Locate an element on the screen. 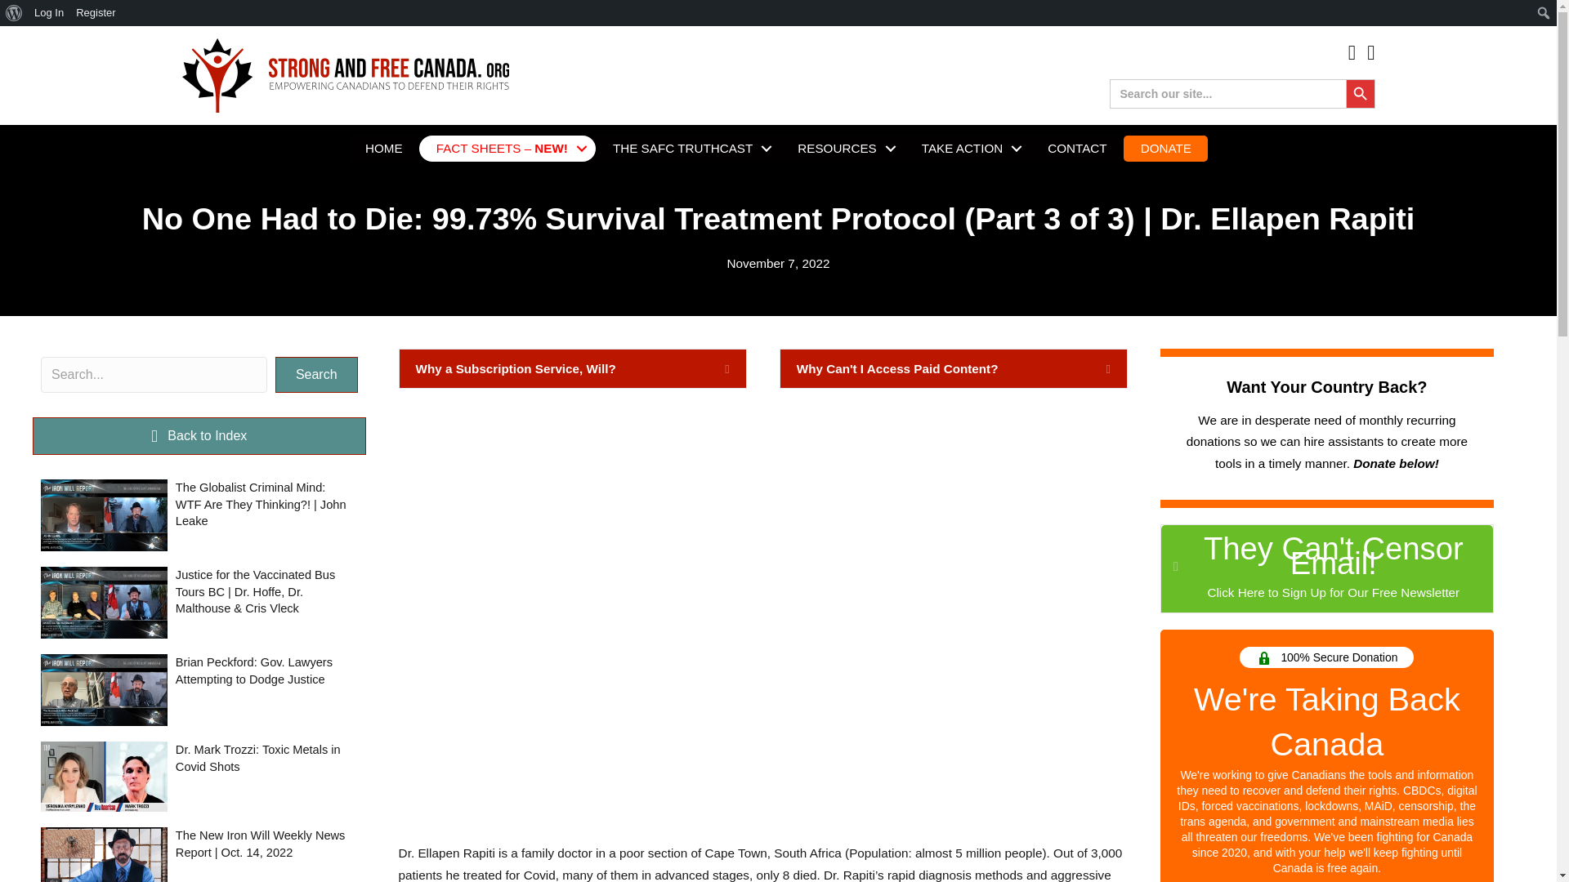 The image size is (1569, 882). CONTACT is located at coordinates (1077, 148).